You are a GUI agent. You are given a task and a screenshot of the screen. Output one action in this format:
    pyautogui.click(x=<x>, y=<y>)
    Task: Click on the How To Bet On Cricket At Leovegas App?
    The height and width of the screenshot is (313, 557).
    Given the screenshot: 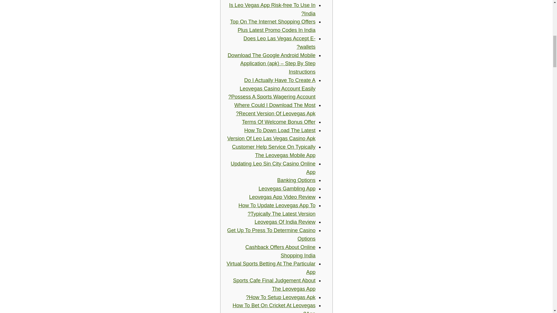 What is the action you would take?
    pyautogui.click(x=274, y=308)
    